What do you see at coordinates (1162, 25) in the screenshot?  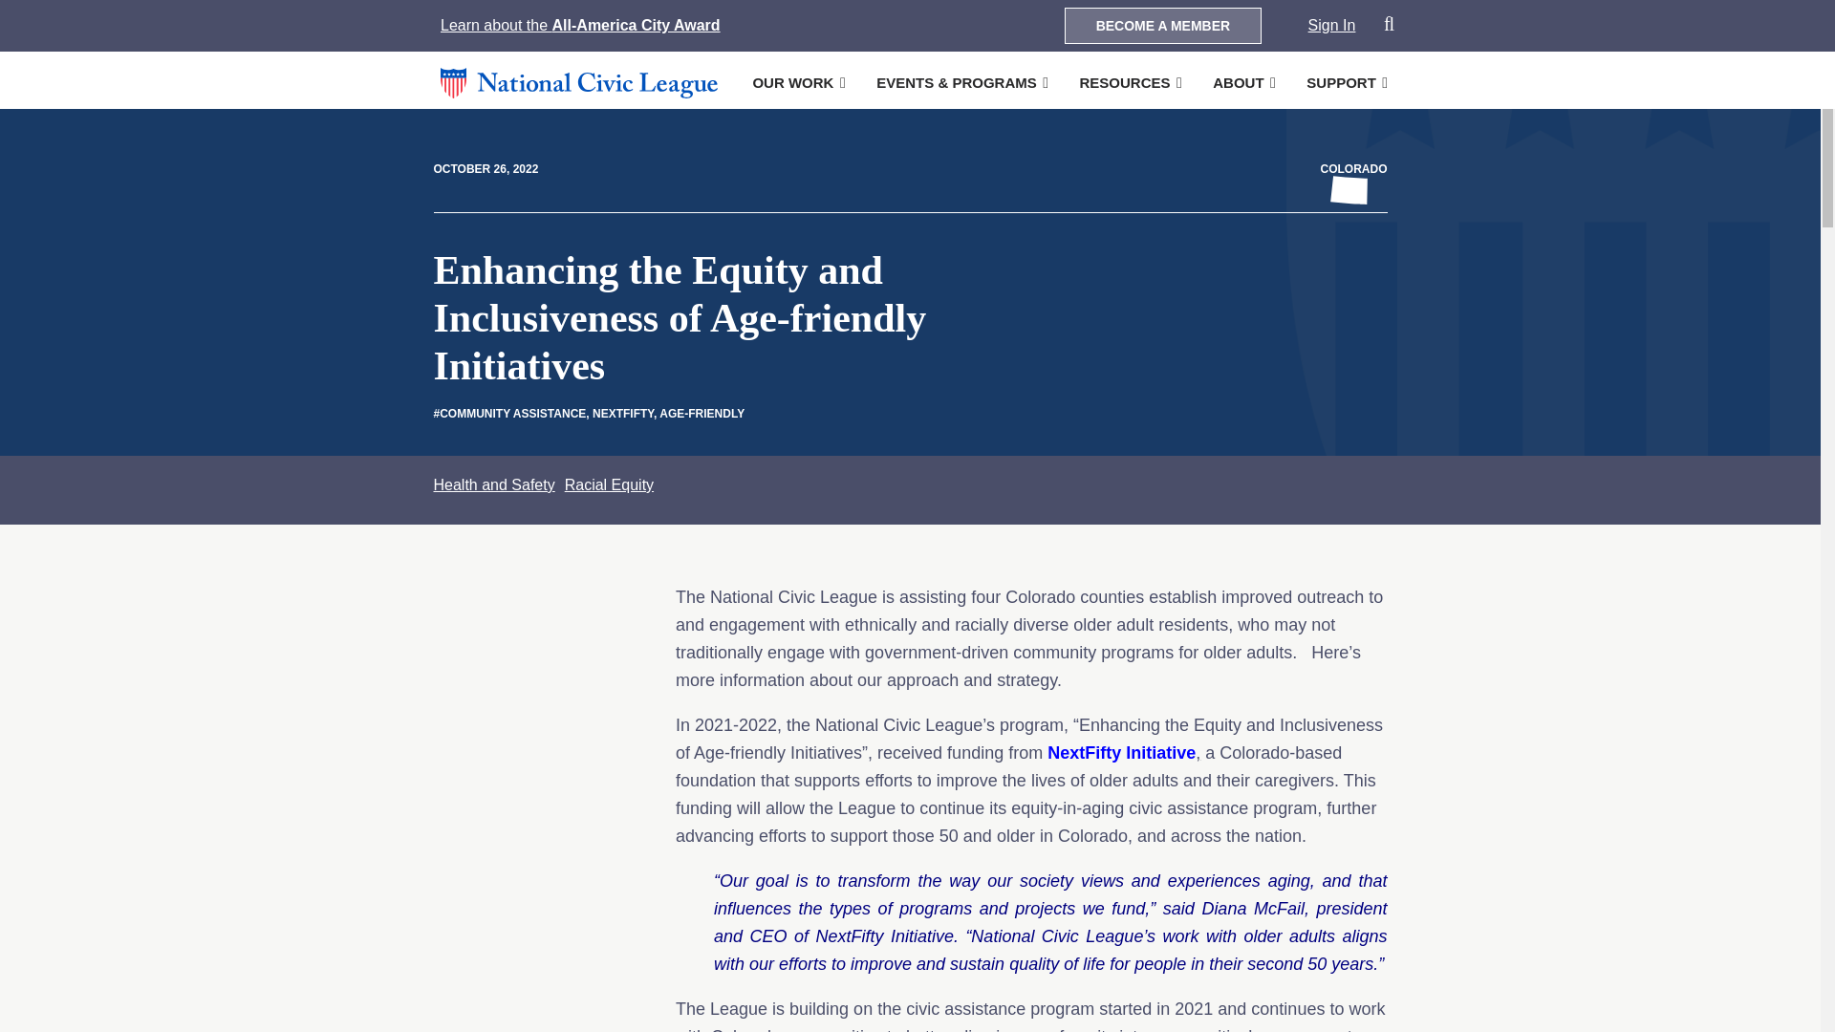 I see `BECOME A MEMBER` at bounding box center [1162, 25].